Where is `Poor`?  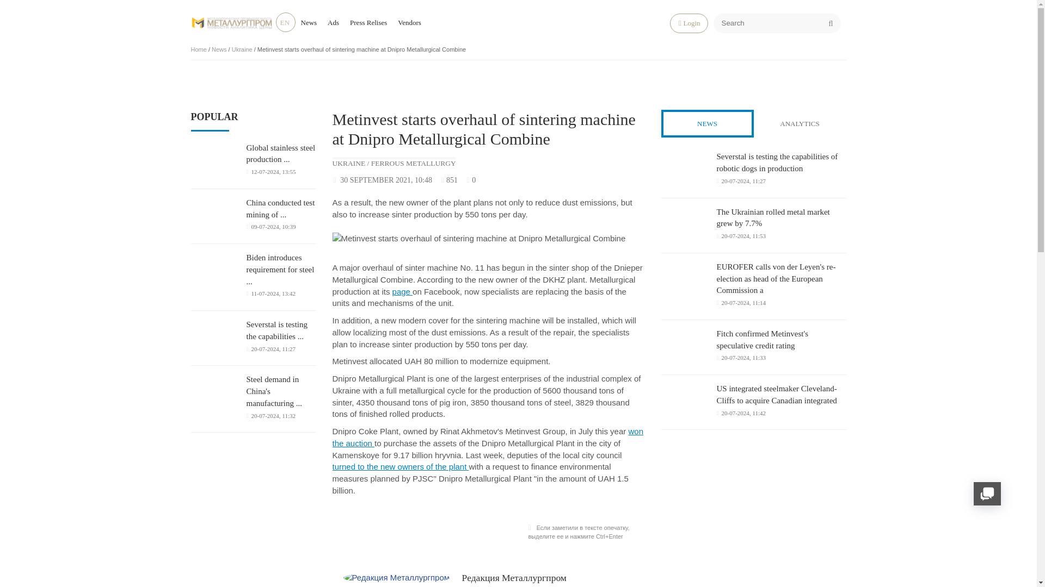 Poor is located at coordinates (612, 180).